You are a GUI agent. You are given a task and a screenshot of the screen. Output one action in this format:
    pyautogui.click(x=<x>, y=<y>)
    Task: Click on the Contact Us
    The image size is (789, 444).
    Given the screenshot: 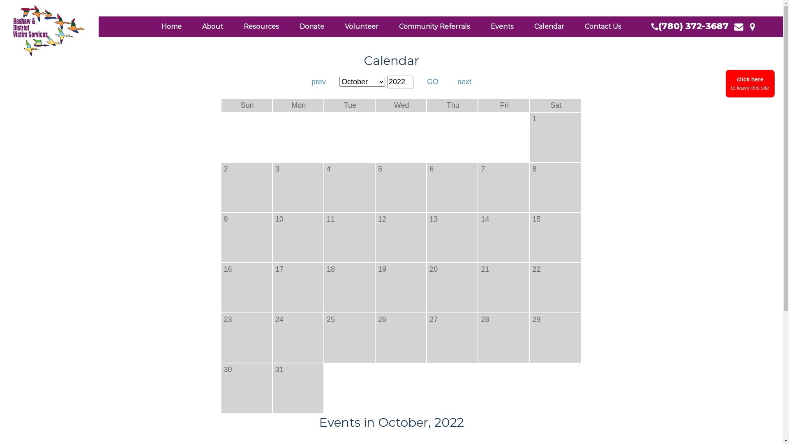 What is the action you would take?
    pyautogui.click(x=603, y=27)
    